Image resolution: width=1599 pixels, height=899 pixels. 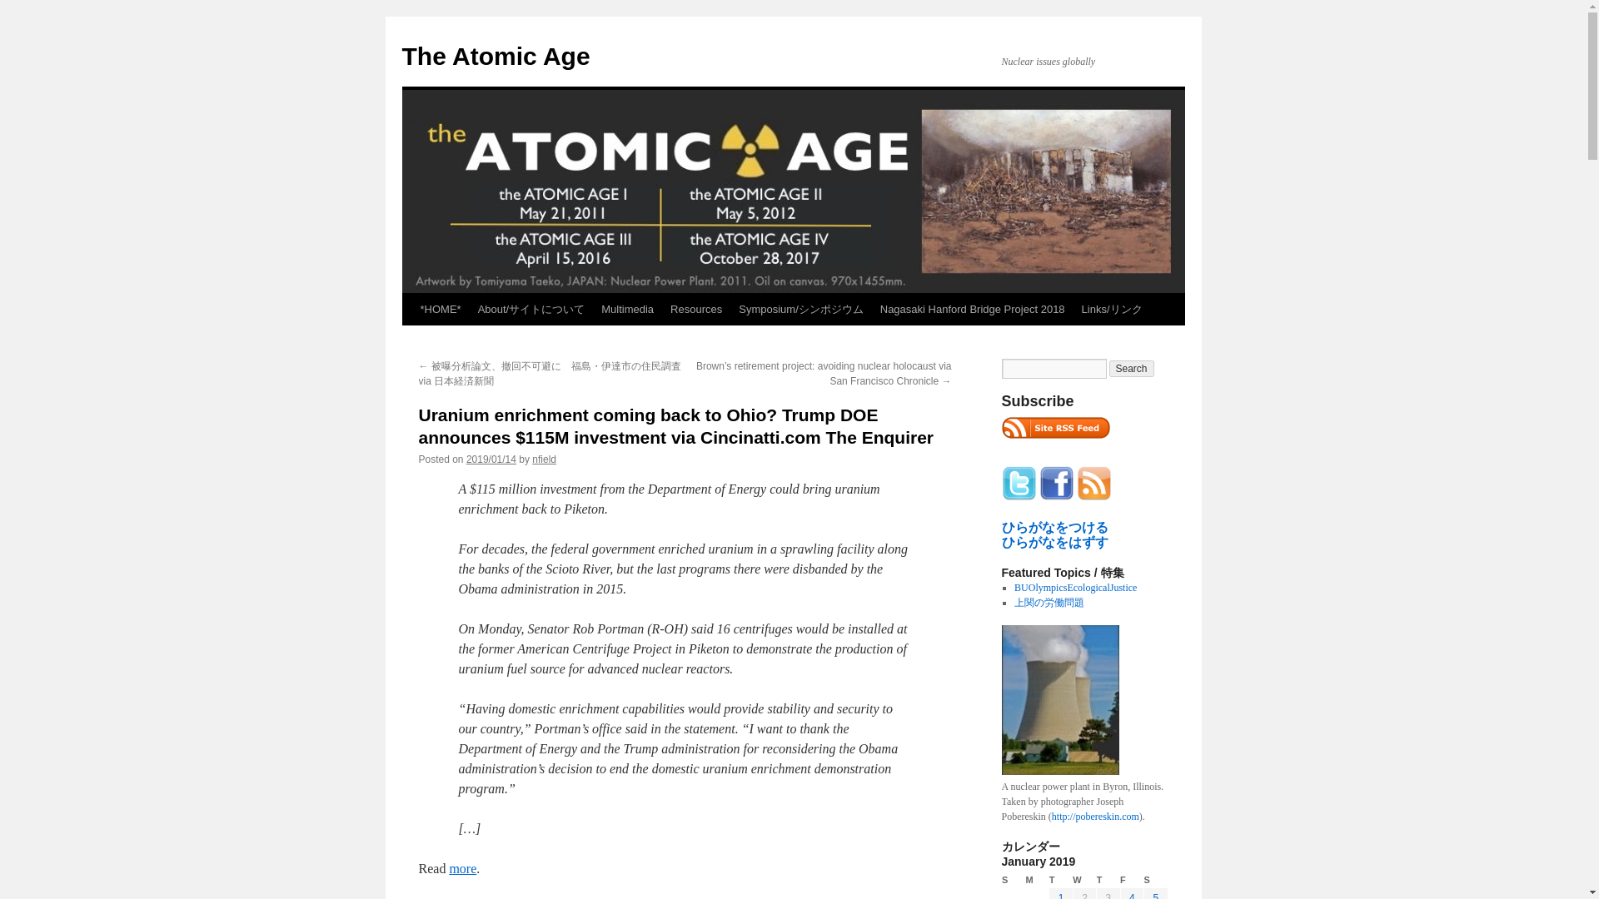 What do you see at coordinates (627, 310) in the screenshot?
I see `Multimedia` at bounding box center [627, 310].